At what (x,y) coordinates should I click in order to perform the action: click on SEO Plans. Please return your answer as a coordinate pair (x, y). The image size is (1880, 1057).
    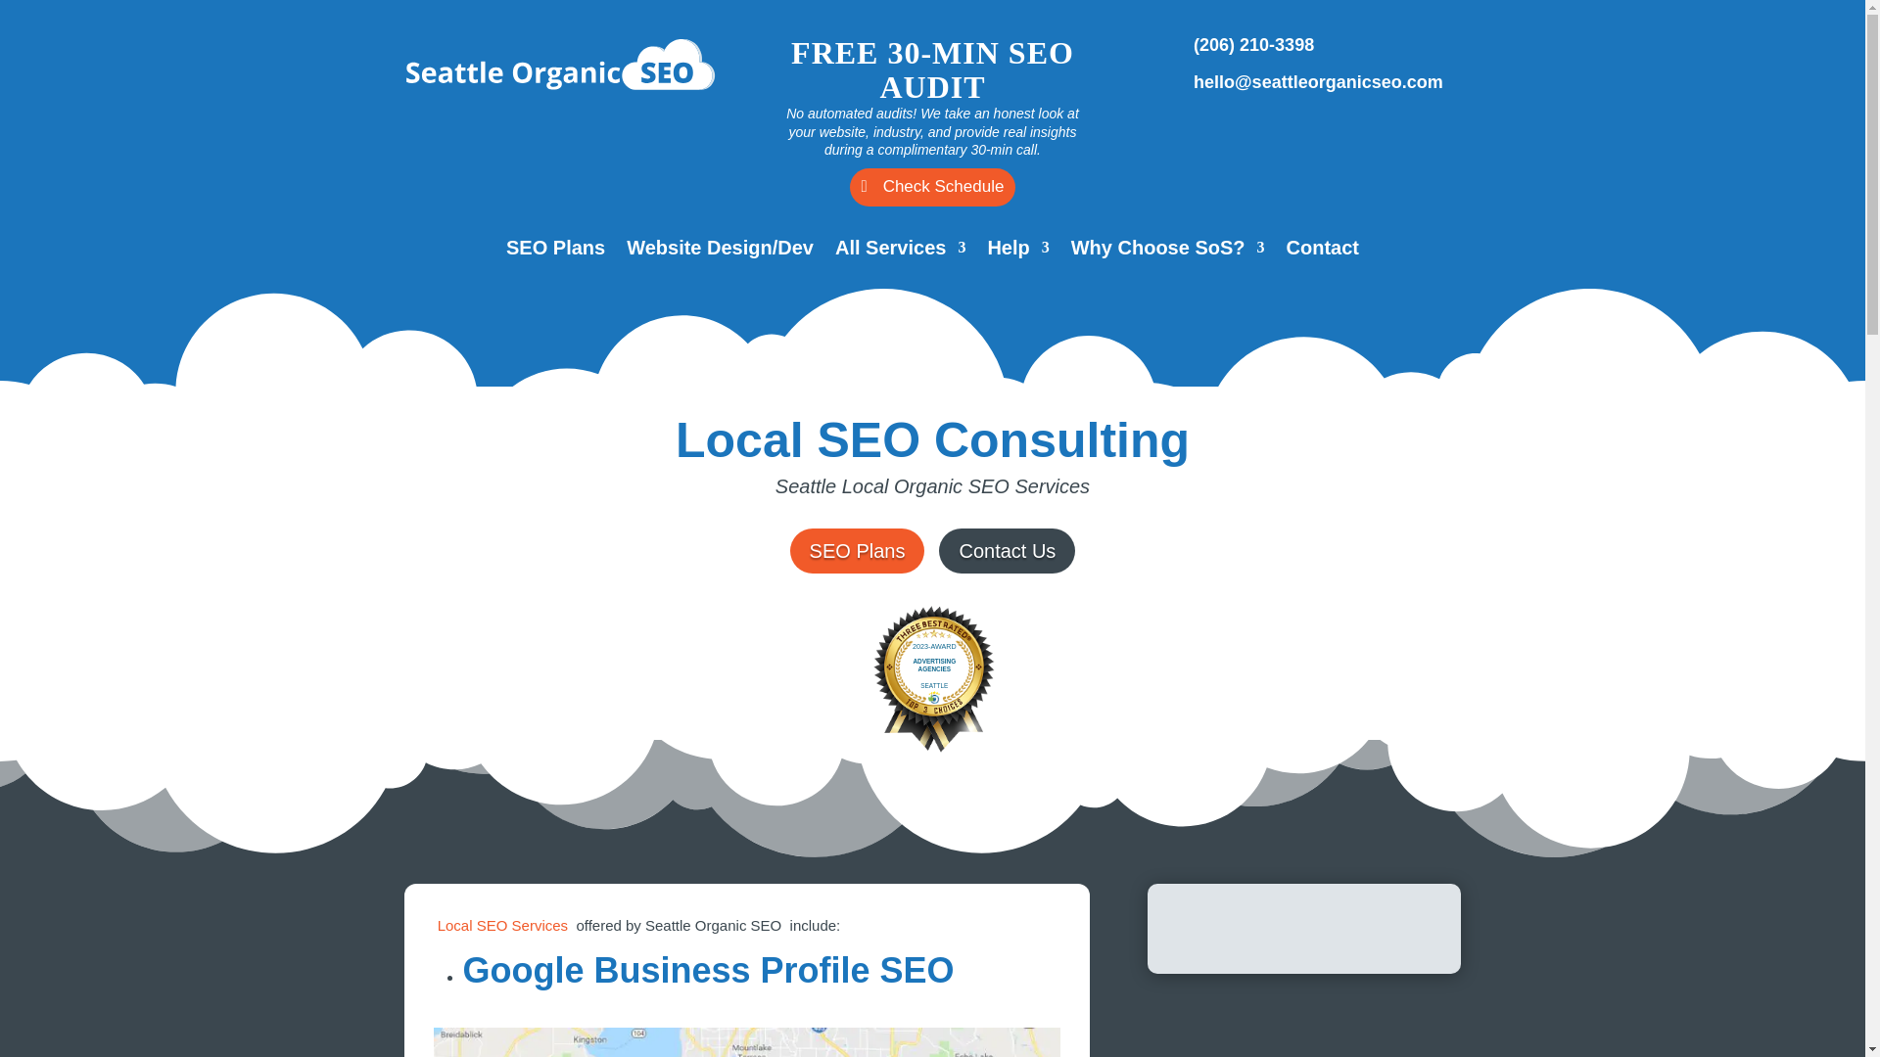
    Looking at the image, I should click on (857, 551).